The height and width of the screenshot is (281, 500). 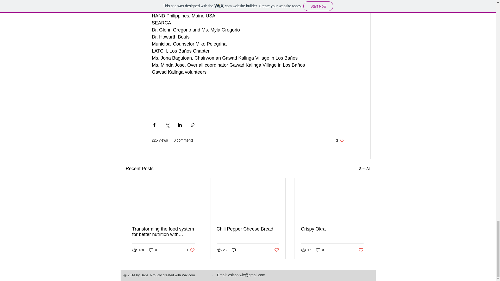 I want to click on Post not marked as liked, so click(x=320, y=250).